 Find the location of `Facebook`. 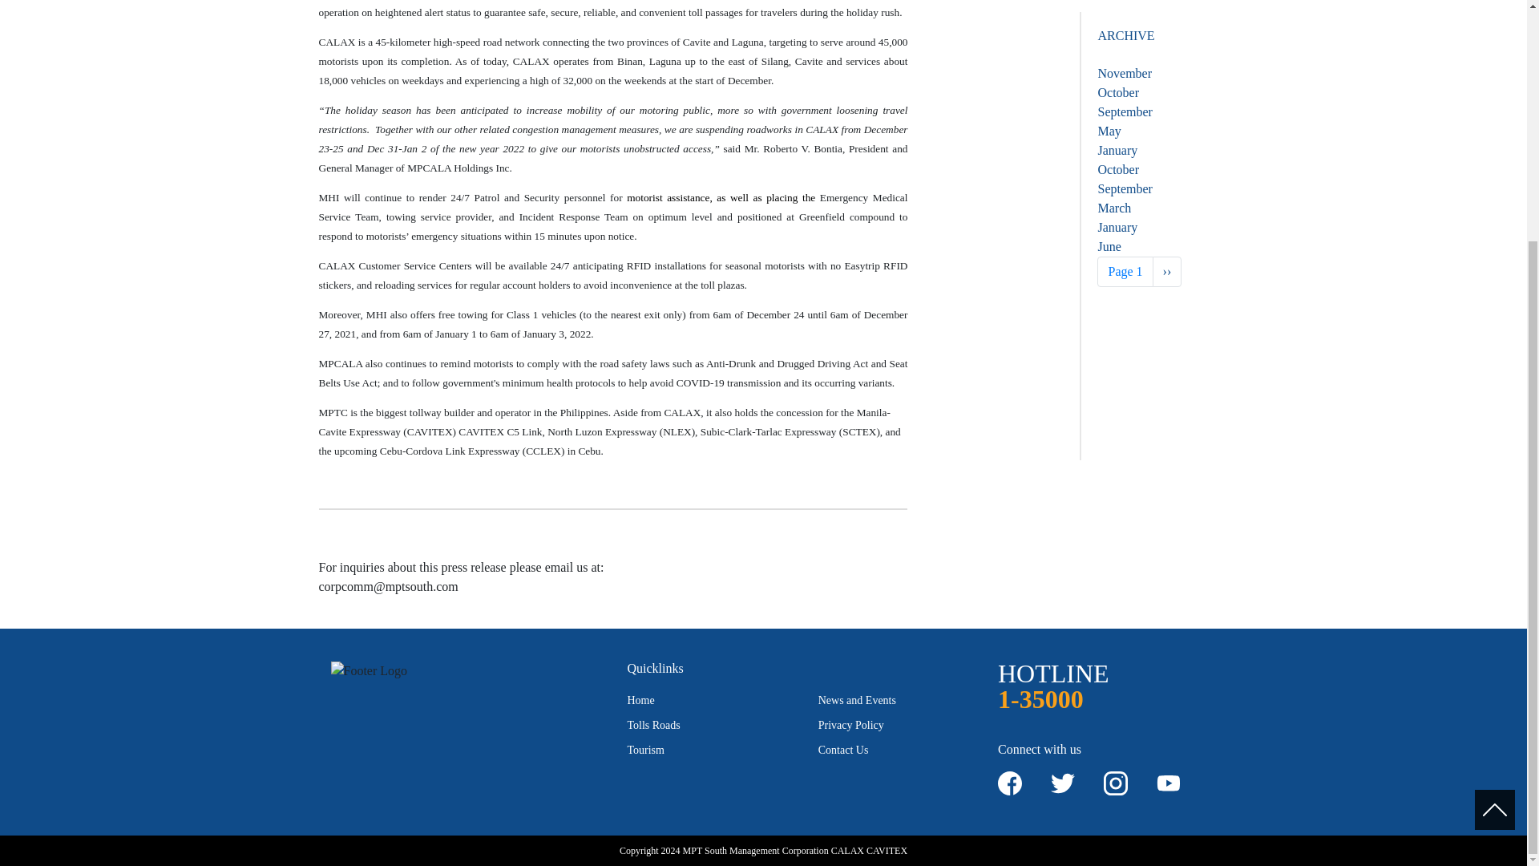

Facebook is located at coordinates (1009, 783).